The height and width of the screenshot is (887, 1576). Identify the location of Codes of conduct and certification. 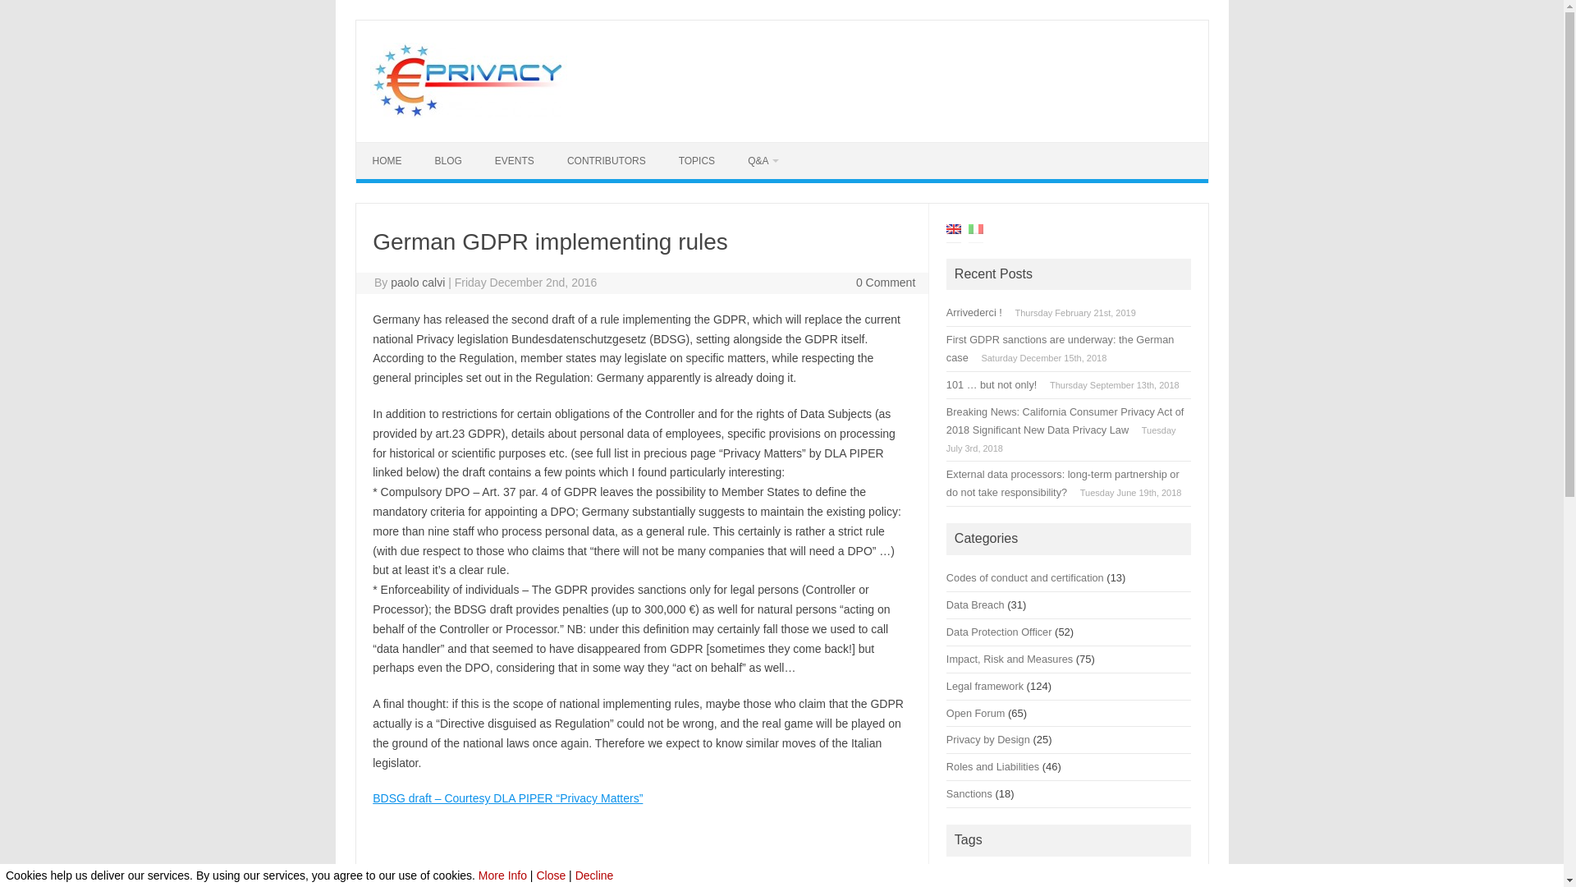
(1025, 577).